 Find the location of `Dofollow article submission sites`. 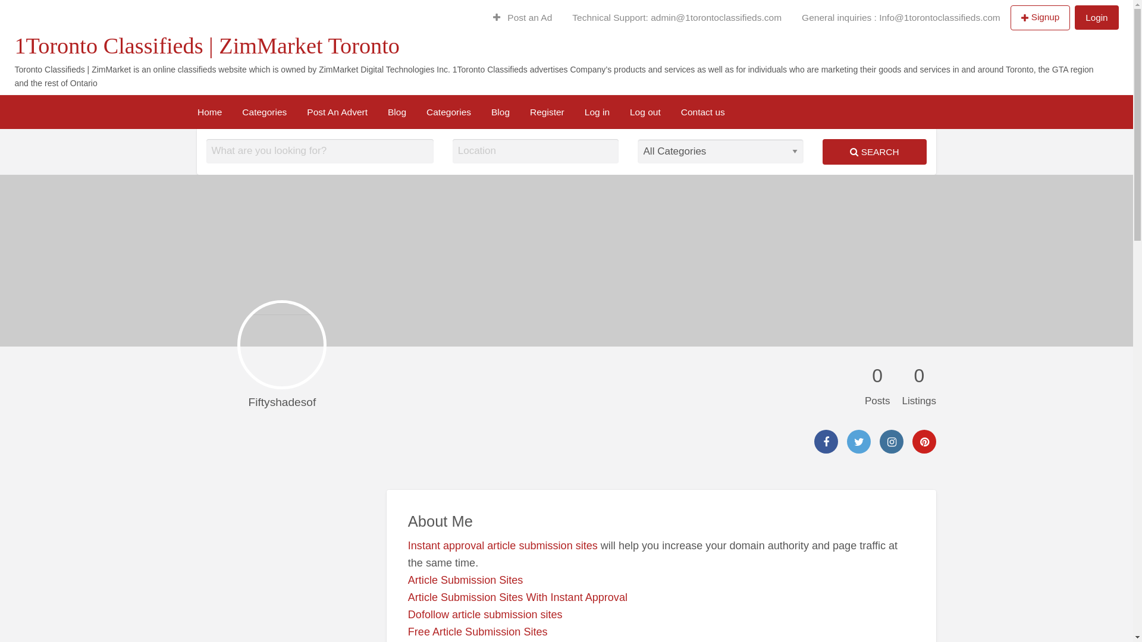

Dofollow article submission sites is located at coordinates (485, 615).